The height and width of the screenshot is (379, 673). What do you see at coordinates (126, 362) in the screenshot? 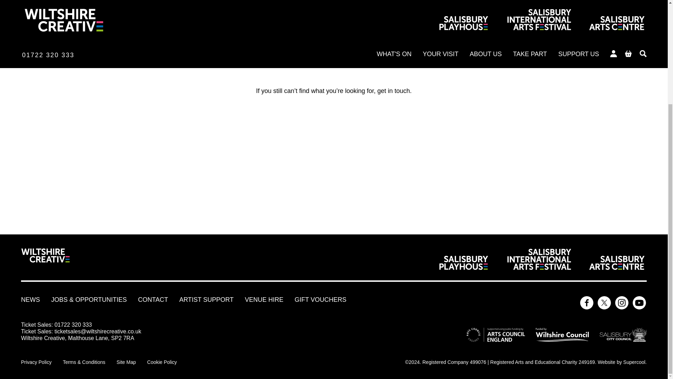
I see `Site Map` at bounding box center [126, 362].